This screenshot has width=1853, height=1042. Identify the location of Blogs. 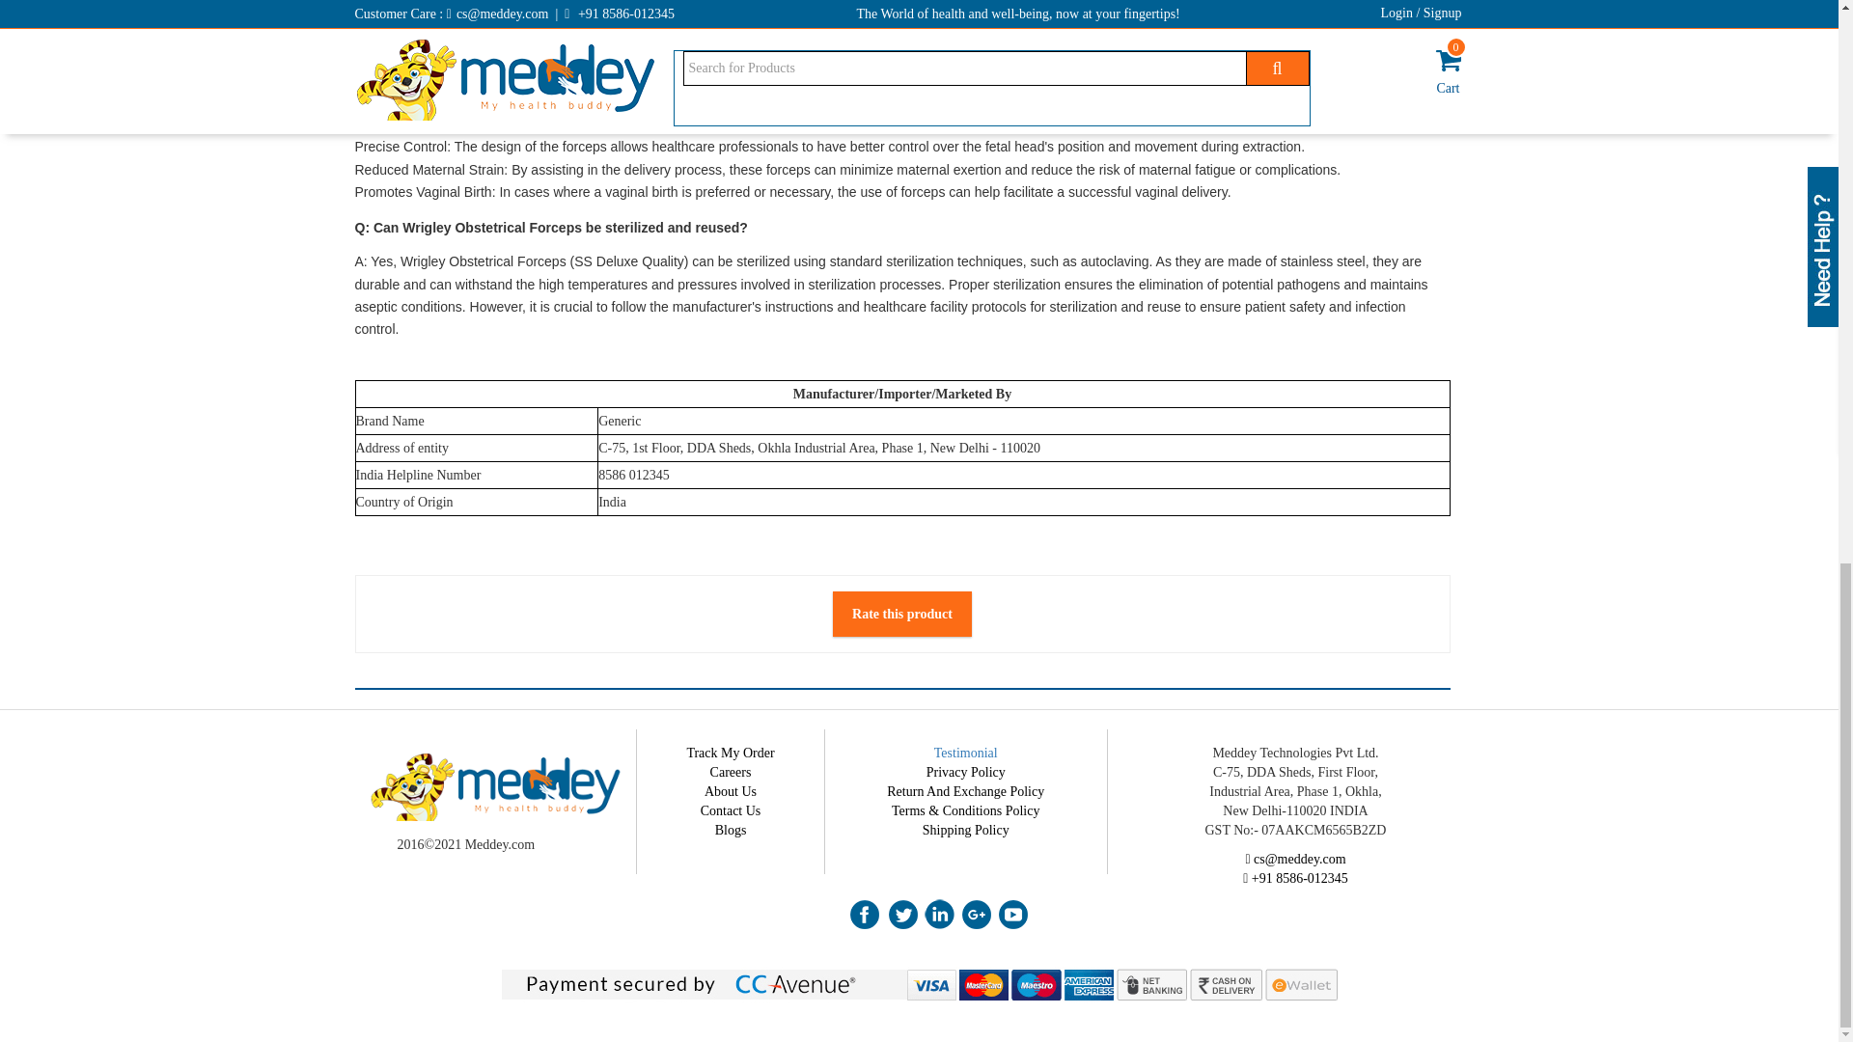
(731, 830).